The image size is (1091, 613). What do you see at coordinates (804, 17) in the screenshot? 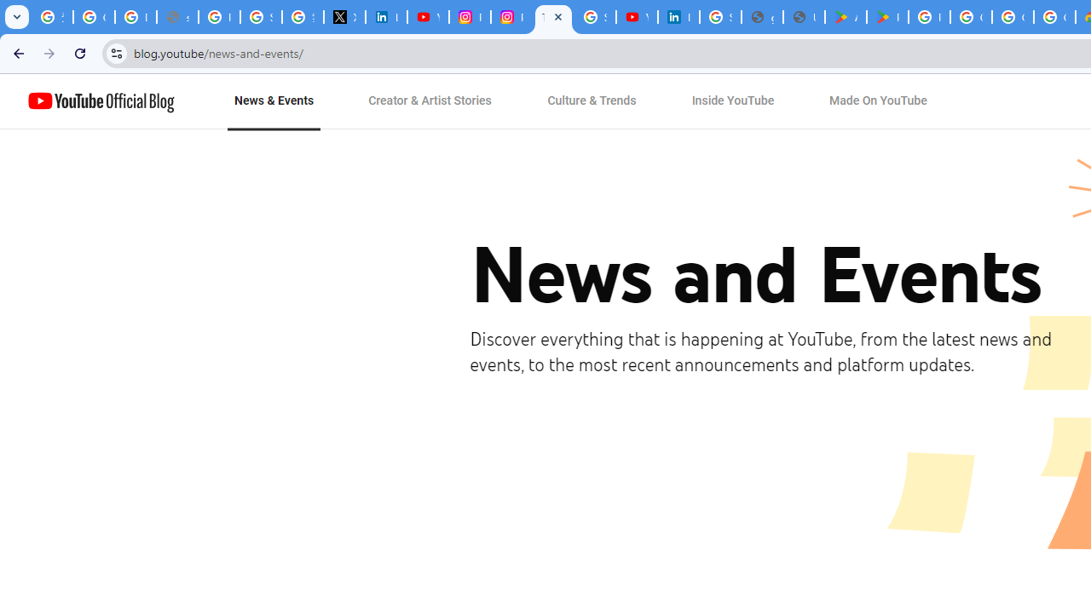
I see `User Details` at bounding box center [804, 17].